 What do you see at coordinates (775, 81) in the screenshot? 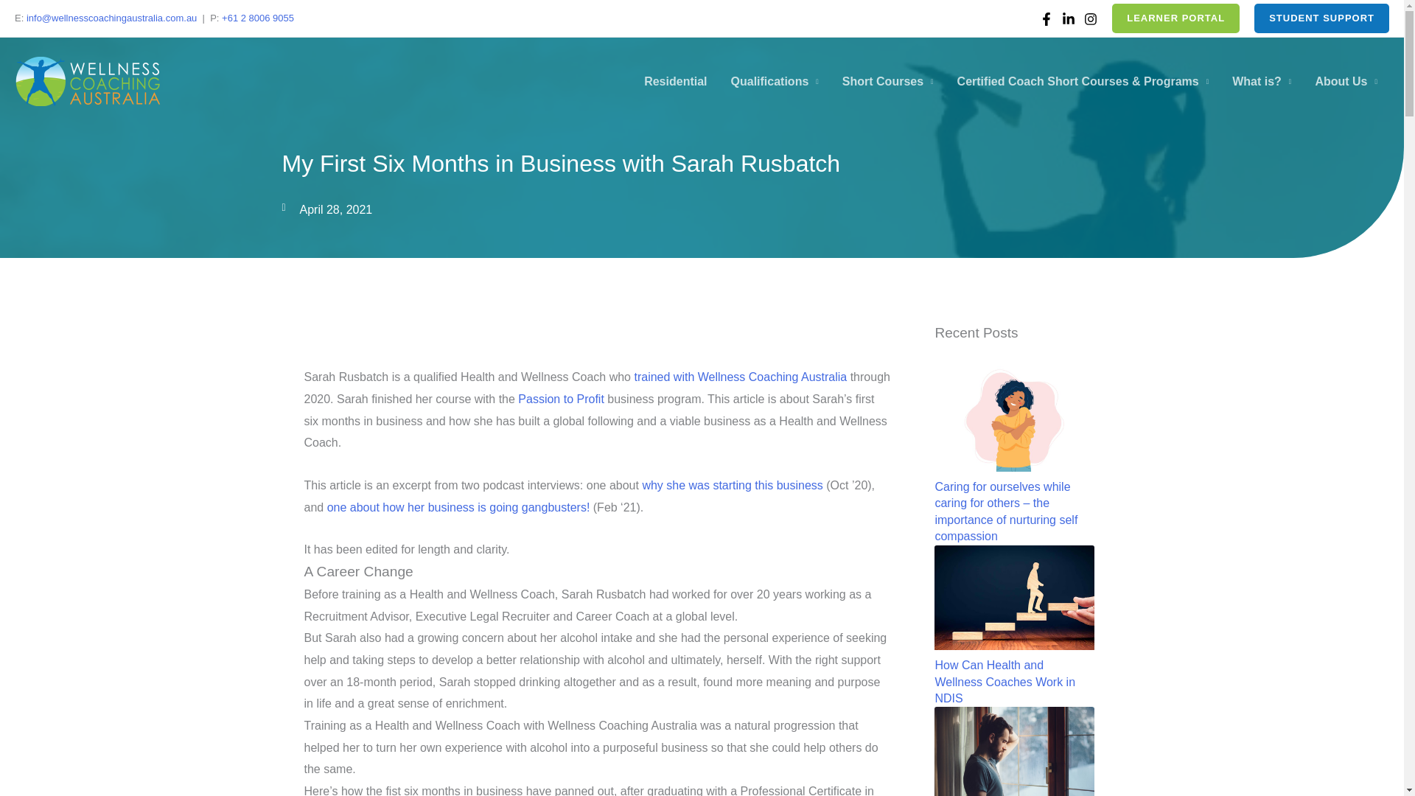
I see `Qualifications` at bounding box center [775, 81].